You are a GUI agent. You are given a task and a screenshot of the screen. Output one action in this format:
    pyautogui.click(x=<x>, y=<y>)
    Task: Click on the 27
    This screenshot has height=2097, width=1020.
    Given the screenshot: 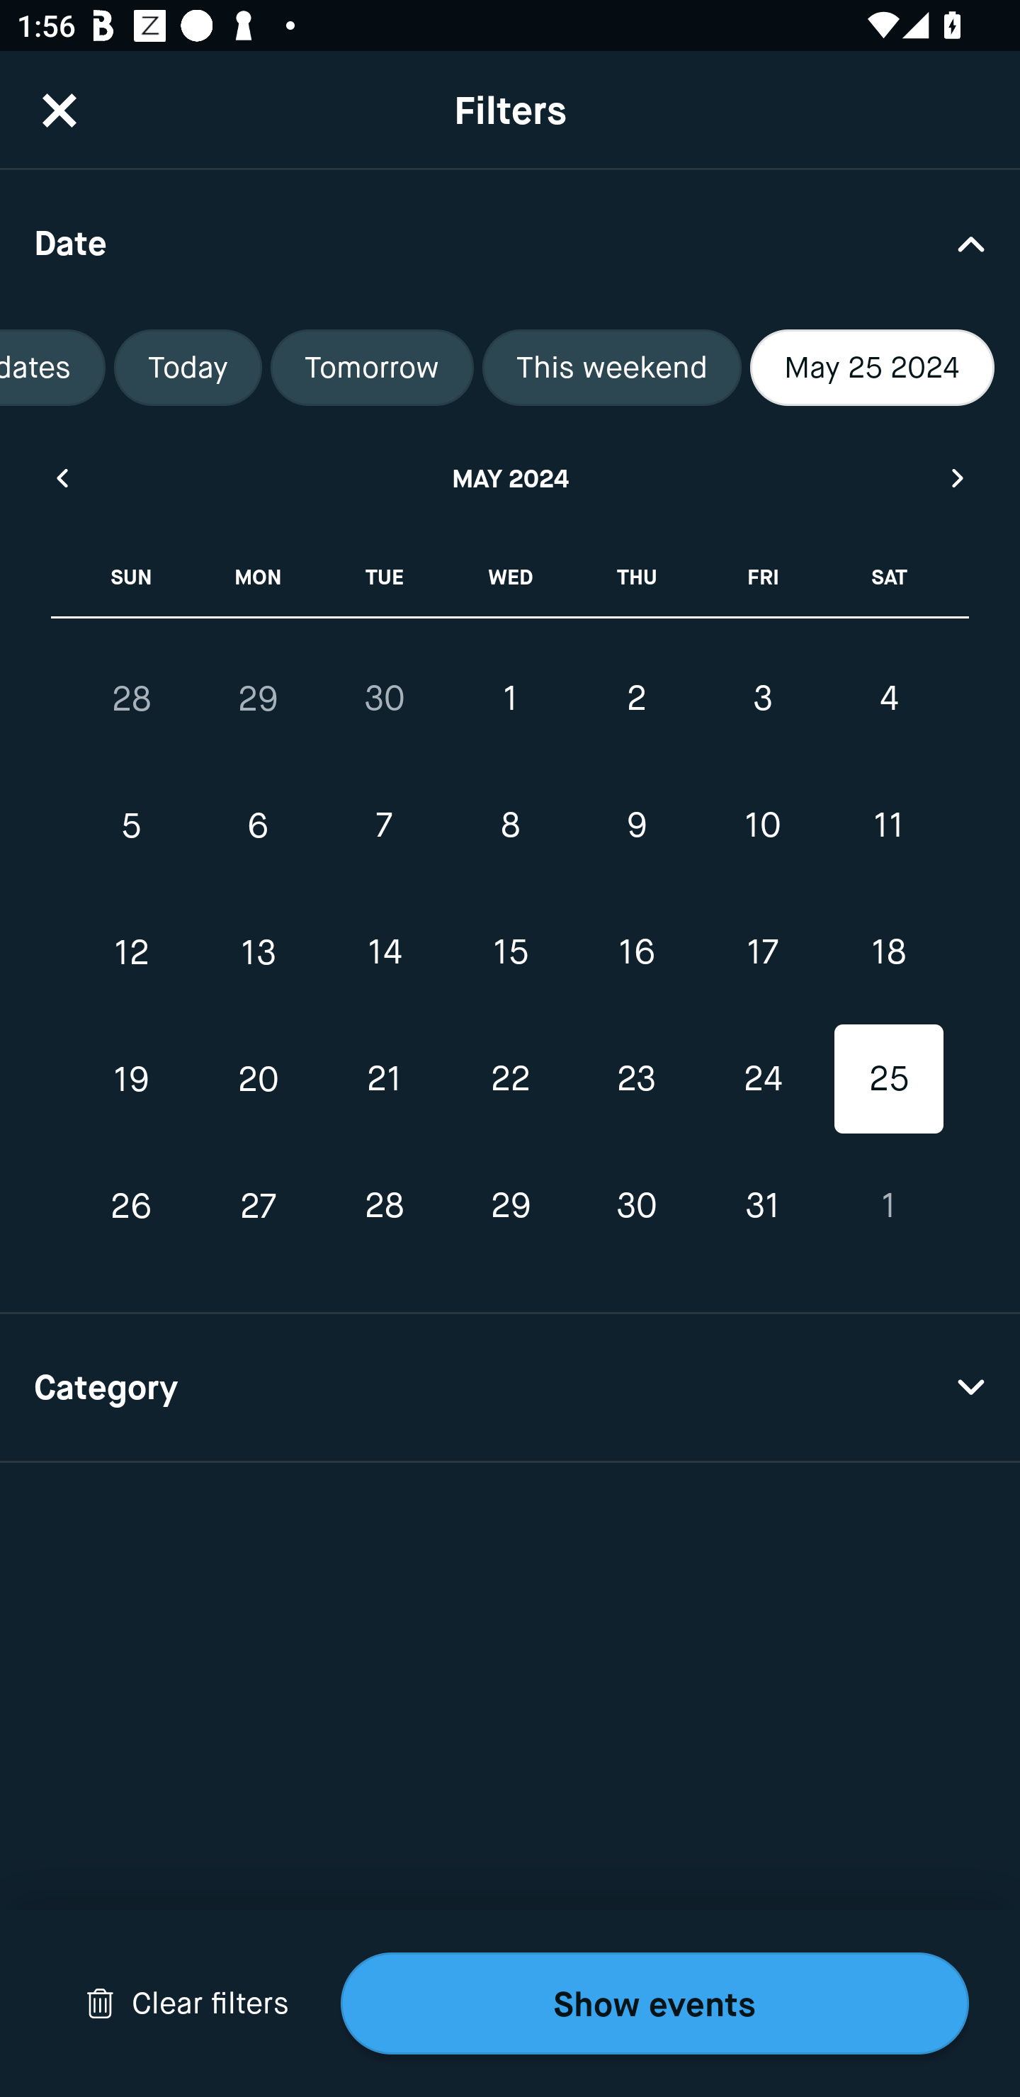 What is the action you would take?
    pyautogui.click(x=258, y=1206)
    